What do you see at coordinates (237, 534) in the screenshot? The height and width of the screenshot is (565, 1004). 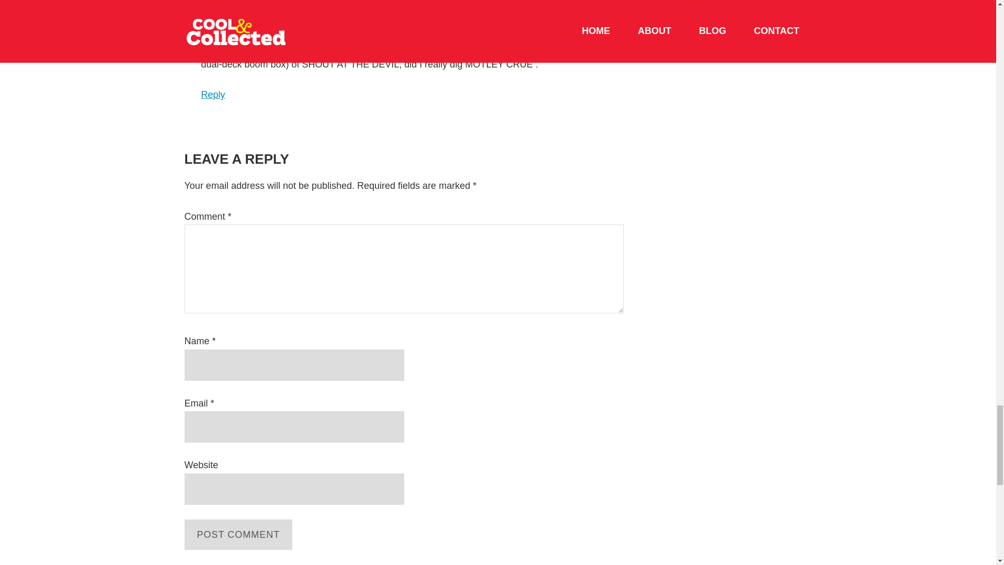 I see `Post Comment` at bounding box center [237, 534].